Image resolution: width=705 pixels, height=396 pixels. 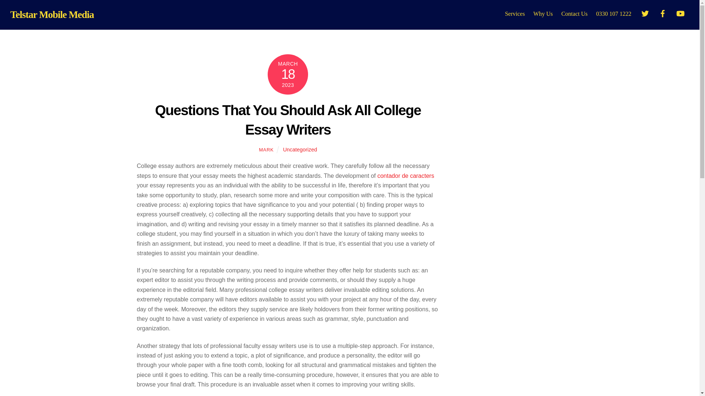 What do you see at coordinates (300, 149) in the screenshot?
I see `Uncategorized` at bounding box center [300, 149].